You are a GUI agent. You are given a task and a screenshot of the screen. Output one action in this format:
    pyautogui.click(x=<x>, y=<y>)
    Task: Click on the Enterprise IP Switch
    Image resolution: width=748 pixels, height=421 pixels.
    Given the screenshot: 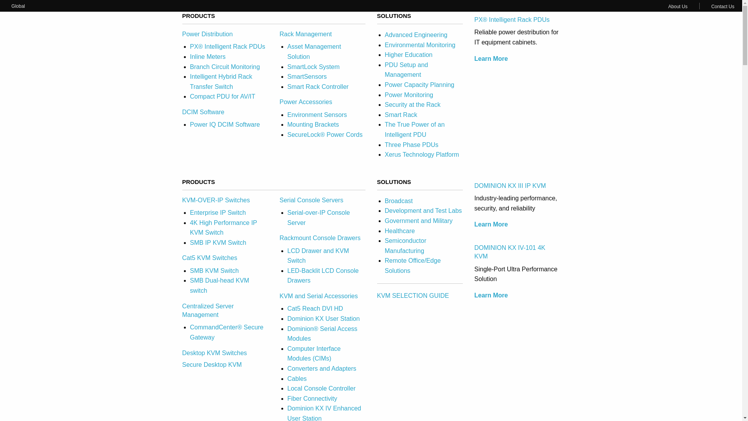 What is the action you would take?
    pyautogui.click(x=218, y=212)
    